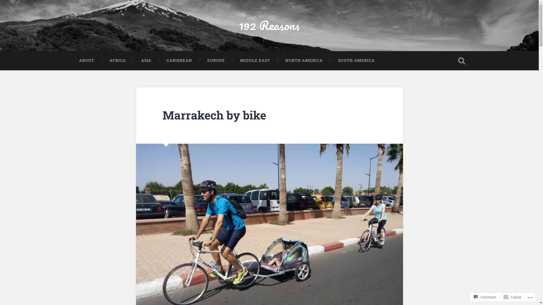 This screenshot has width=543, height=305. Describe the element at coordinates (87, 60) in the screenshot. I see `ABOUT` at that location.